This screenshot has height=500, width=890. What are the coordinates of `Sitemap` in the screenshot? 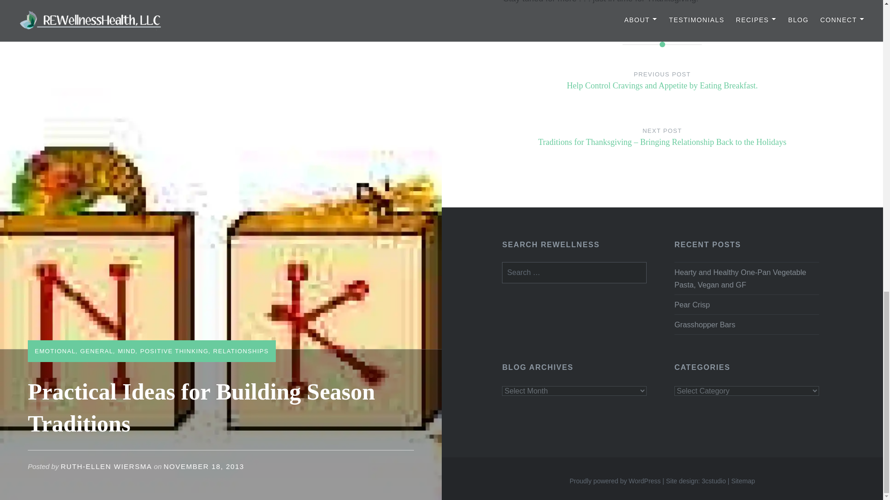 It's located at (743, 481).